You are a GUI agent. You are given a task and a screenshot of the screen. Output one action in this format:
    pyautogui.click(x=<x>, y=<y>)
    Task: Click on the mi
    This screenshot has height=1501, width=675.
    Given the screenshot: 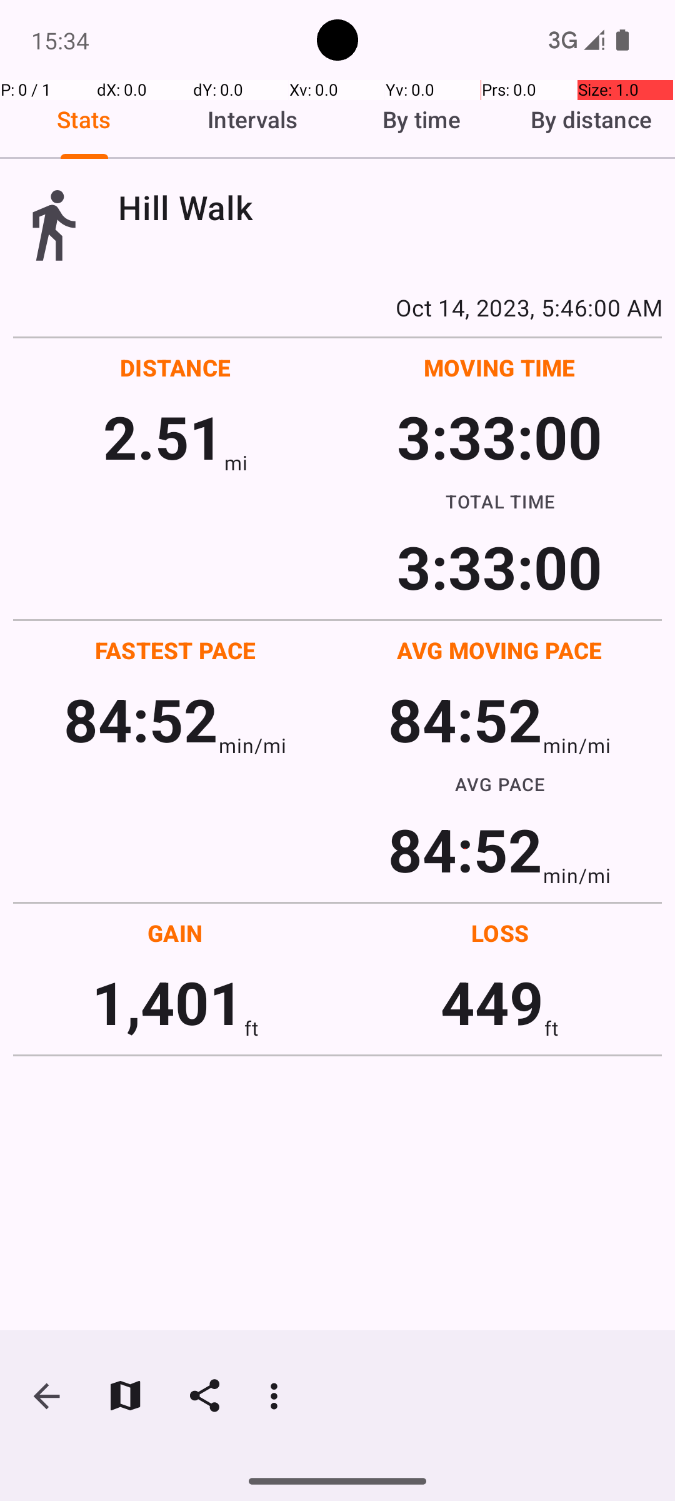 What is the action you would take?
    pyautogui.click(x=236, y=463)
    